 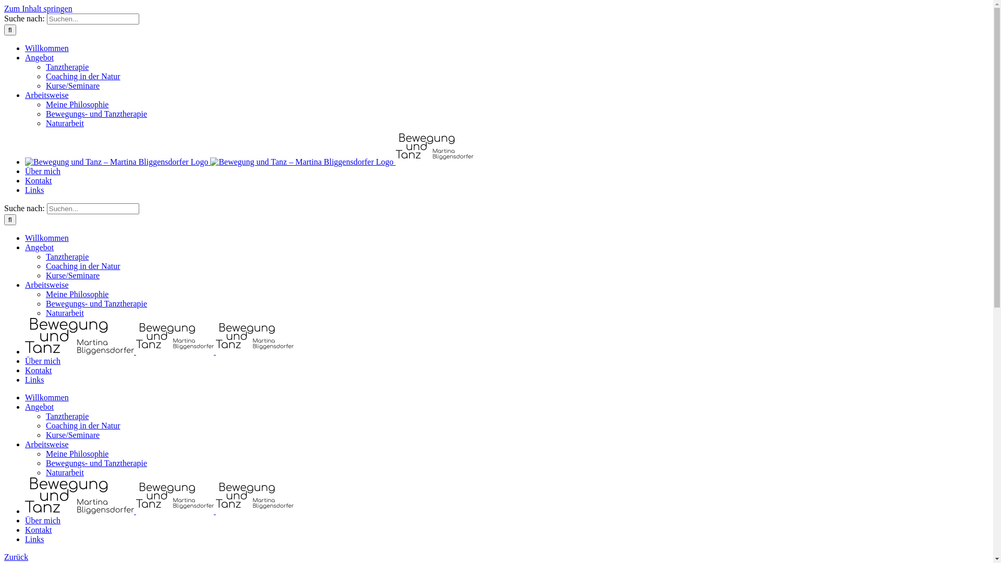 What do you see at coordinates (47, 238) in the screenshot?
I see `Willkommen` at bounding box center [47, 238].